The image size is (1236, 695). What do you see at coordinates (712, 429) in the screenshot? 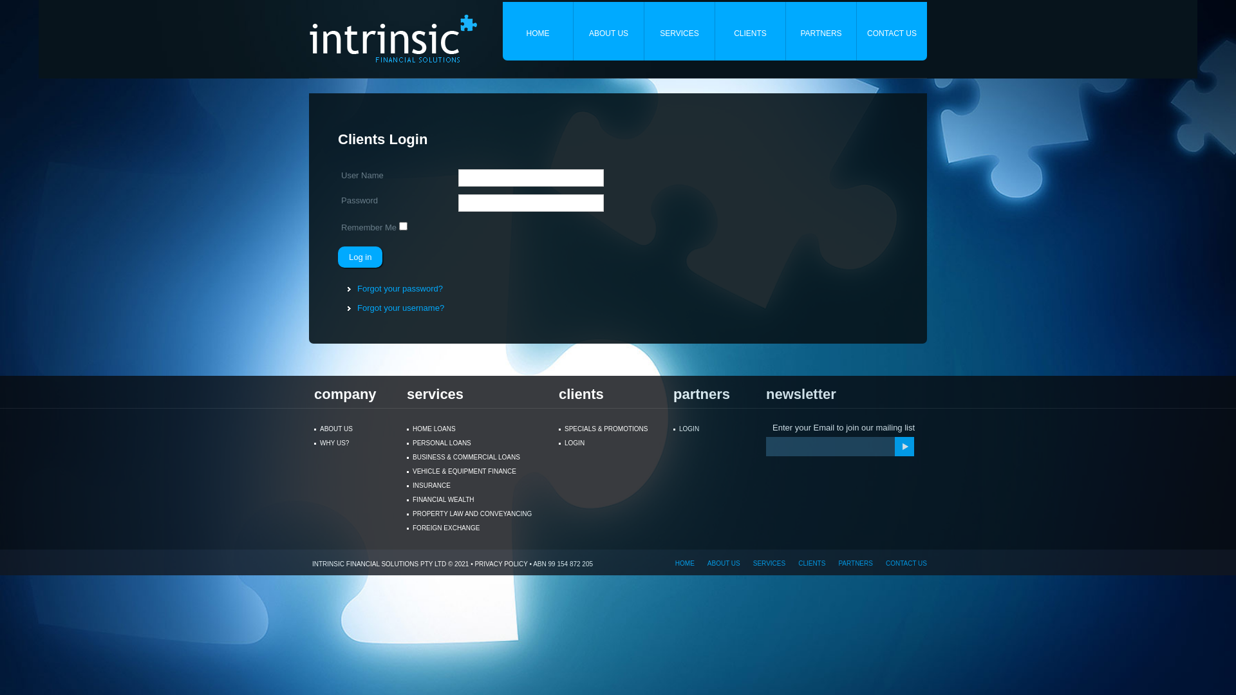
I see `LOGIN` at bounding box center [712, 429].